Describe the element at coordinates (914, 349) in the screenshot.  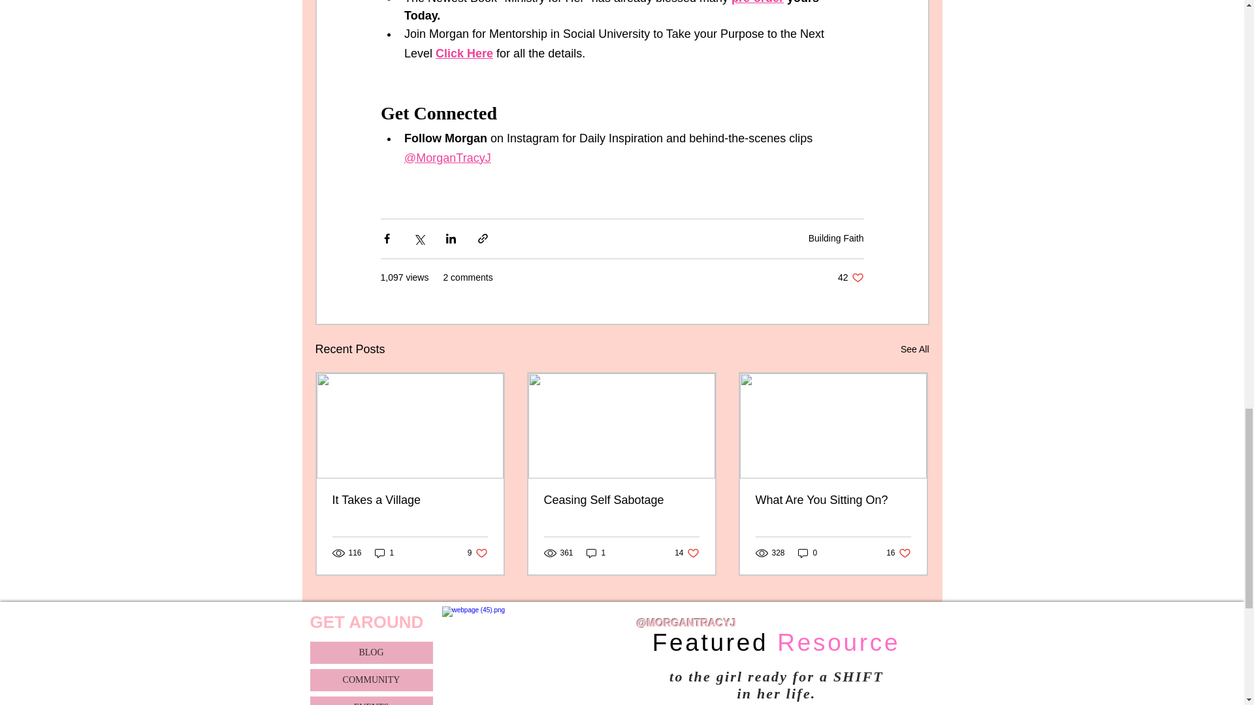
I see `See All` at that location.